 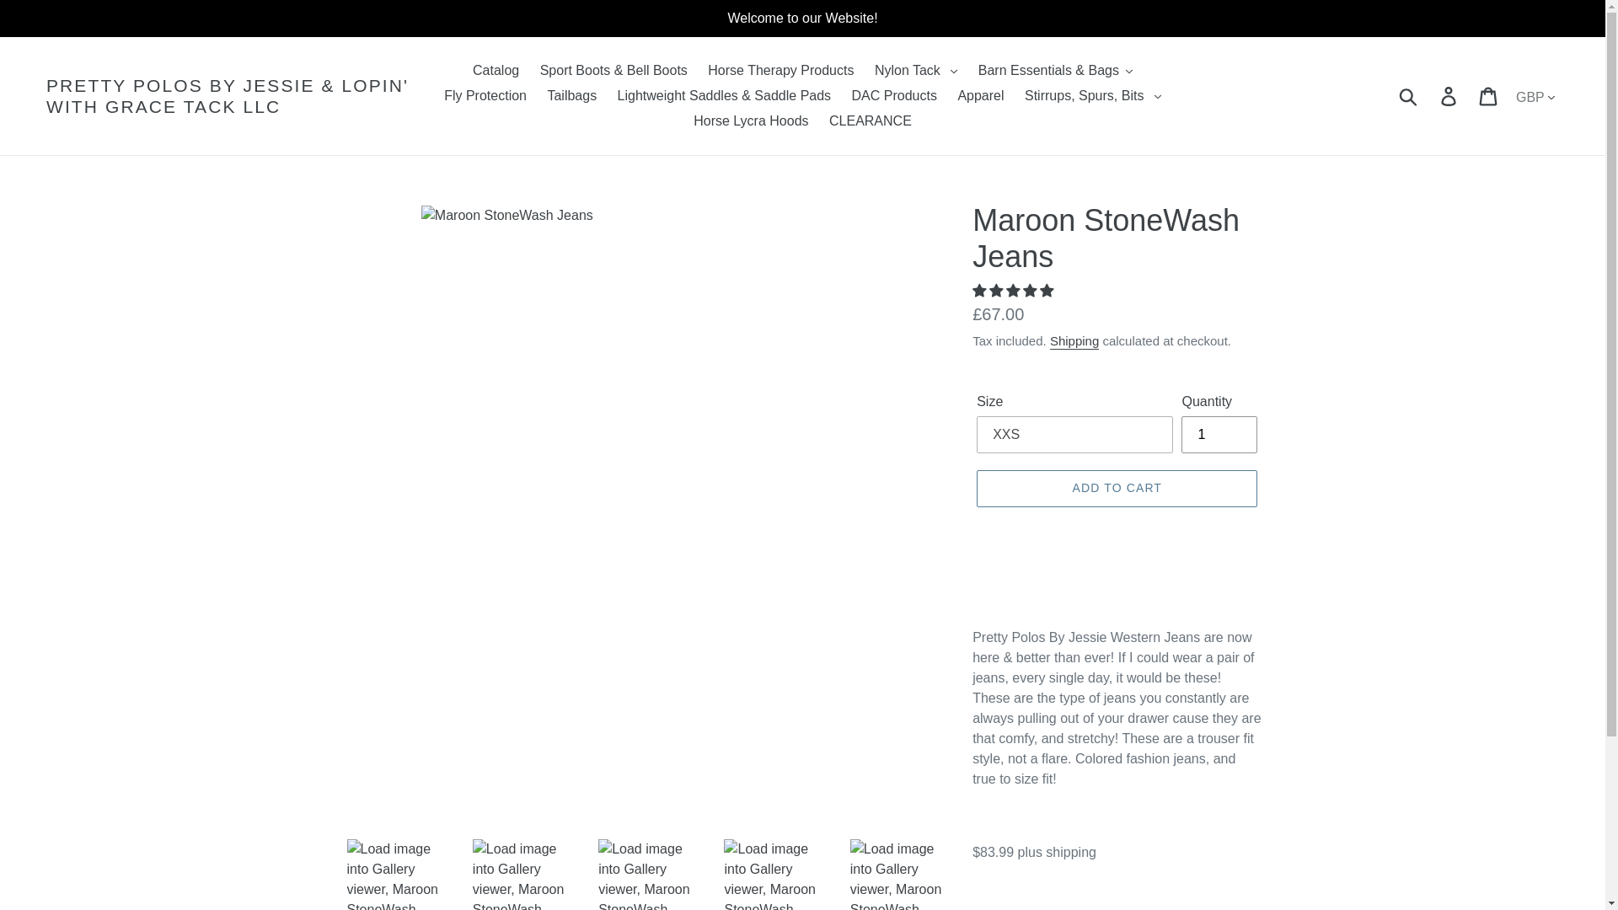 I want to click on Cart, so click(x=1489, y=96).